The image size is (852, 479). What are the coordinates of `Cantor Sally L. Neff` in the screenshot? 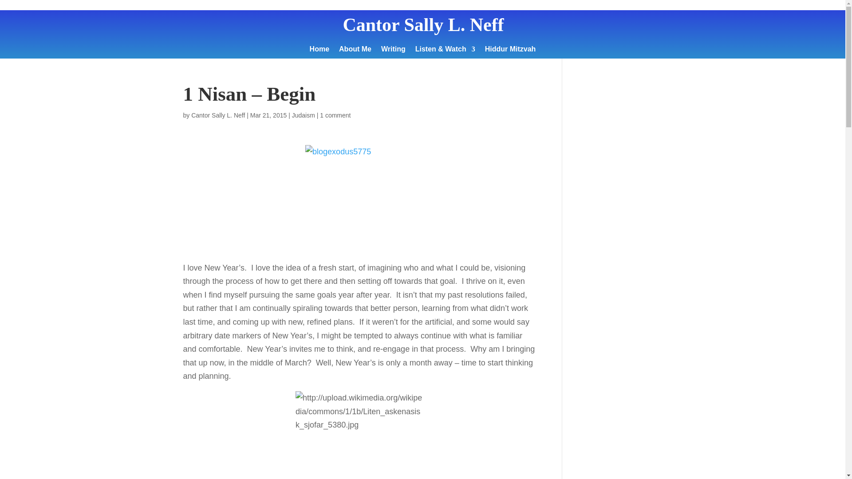 It's located at (218, 115).